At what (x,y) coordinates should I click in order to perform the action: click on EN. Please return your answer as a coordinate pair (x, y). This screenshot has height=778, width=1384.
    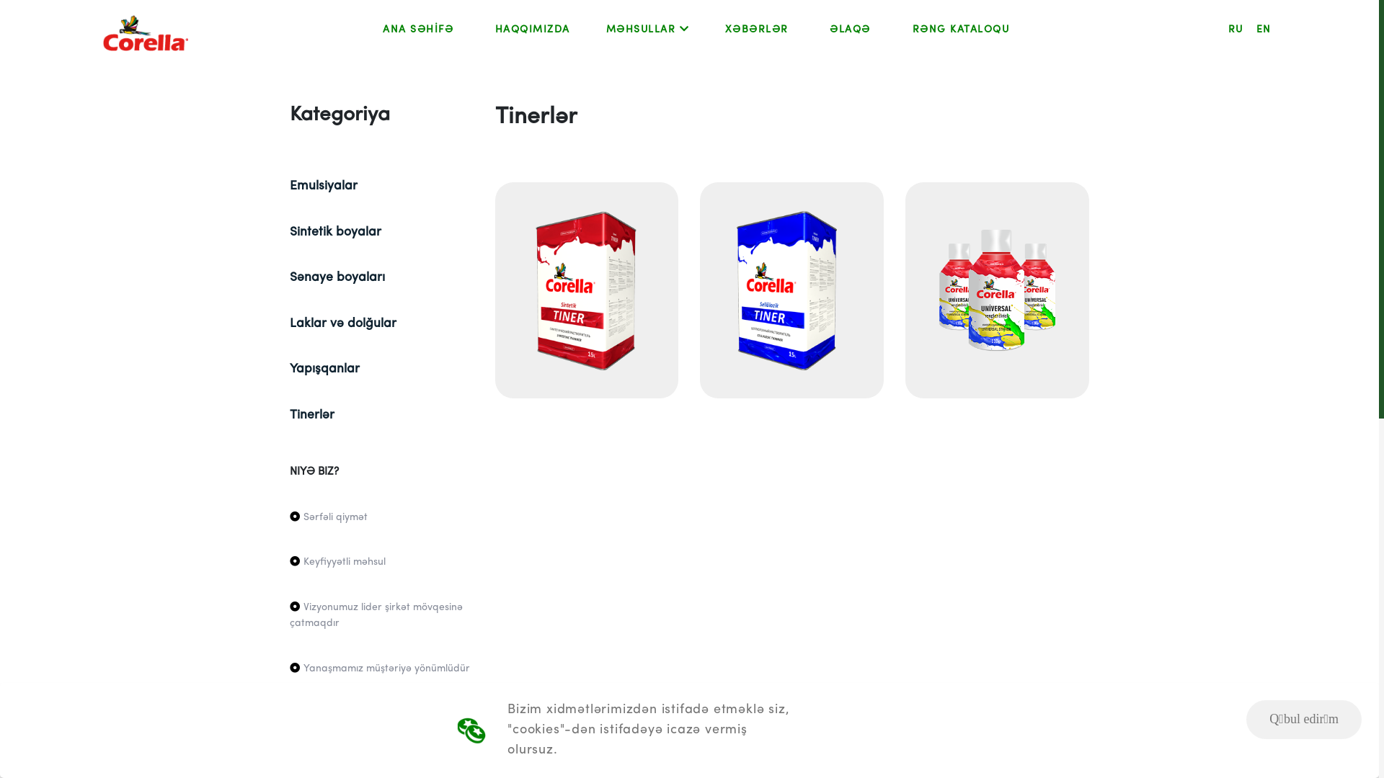
    Looking at the image, I should click on (1264, 30).